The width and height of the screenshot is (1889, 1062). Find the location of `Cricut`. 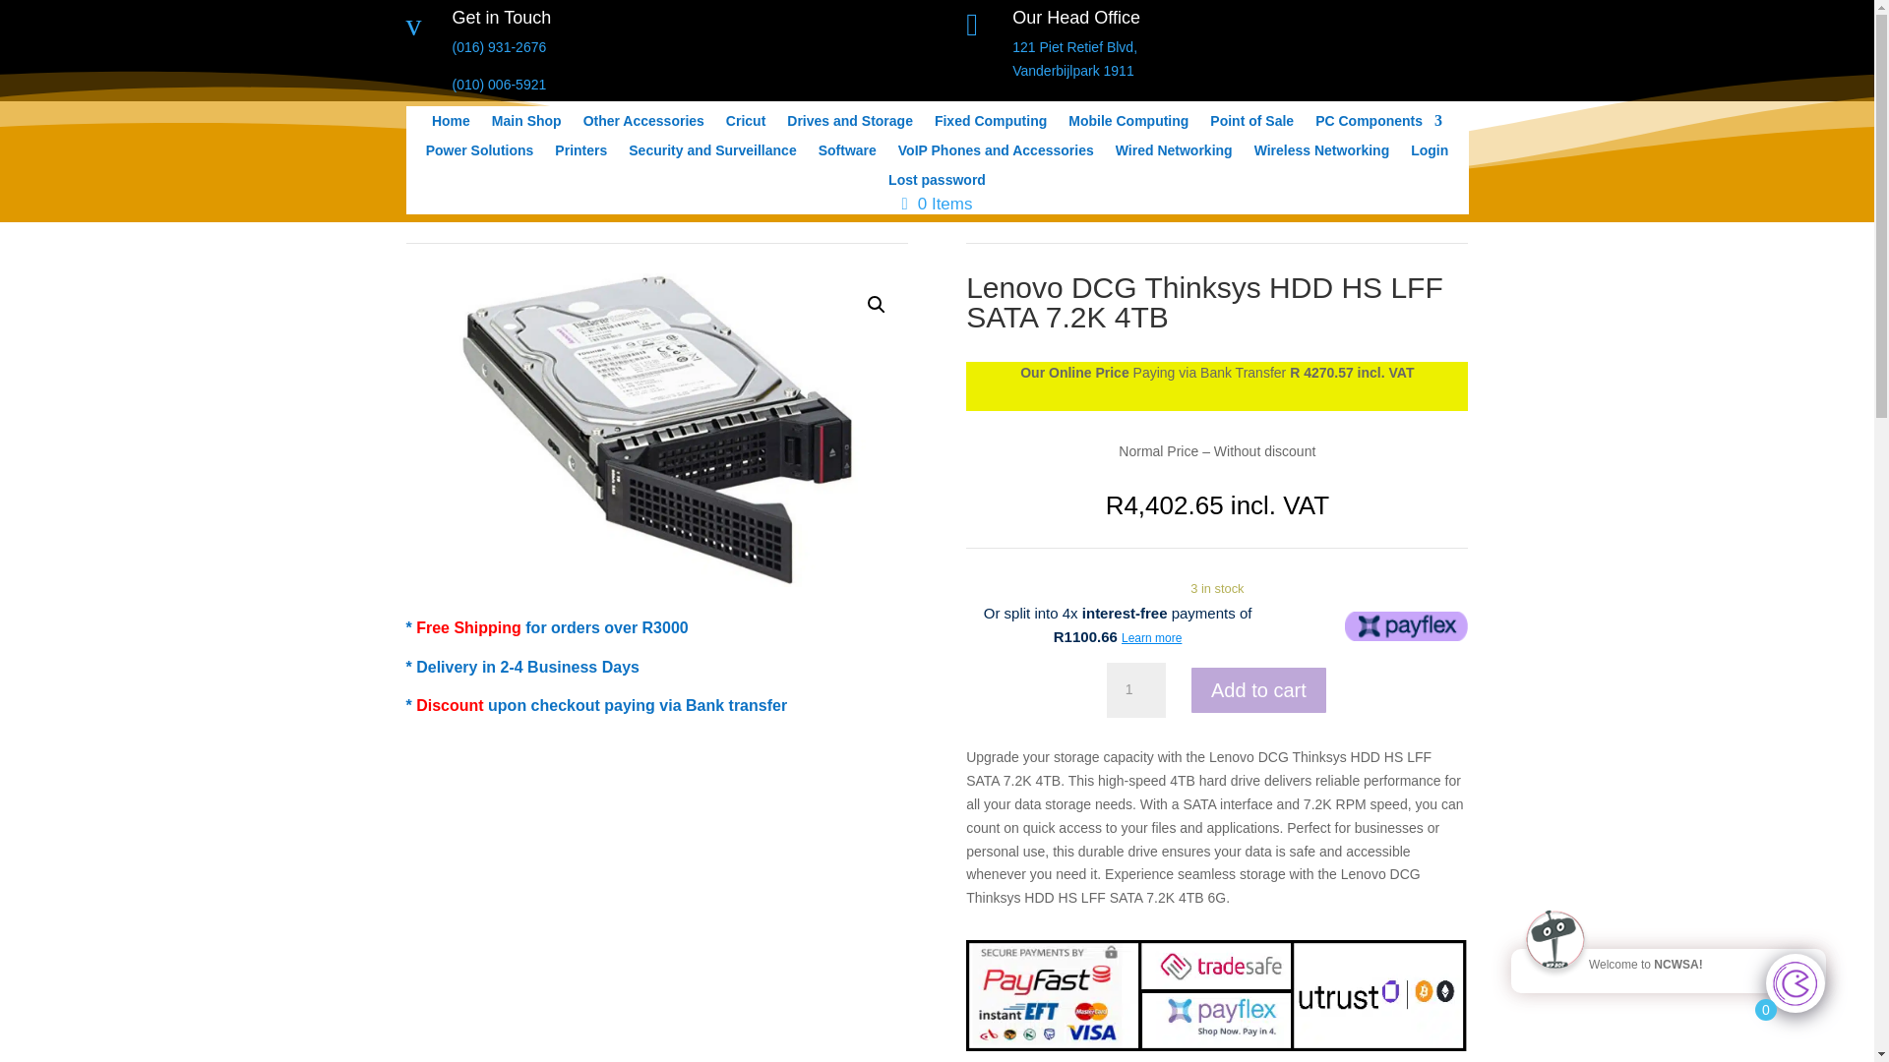

Cricut is located at coordinates (1322, 153).